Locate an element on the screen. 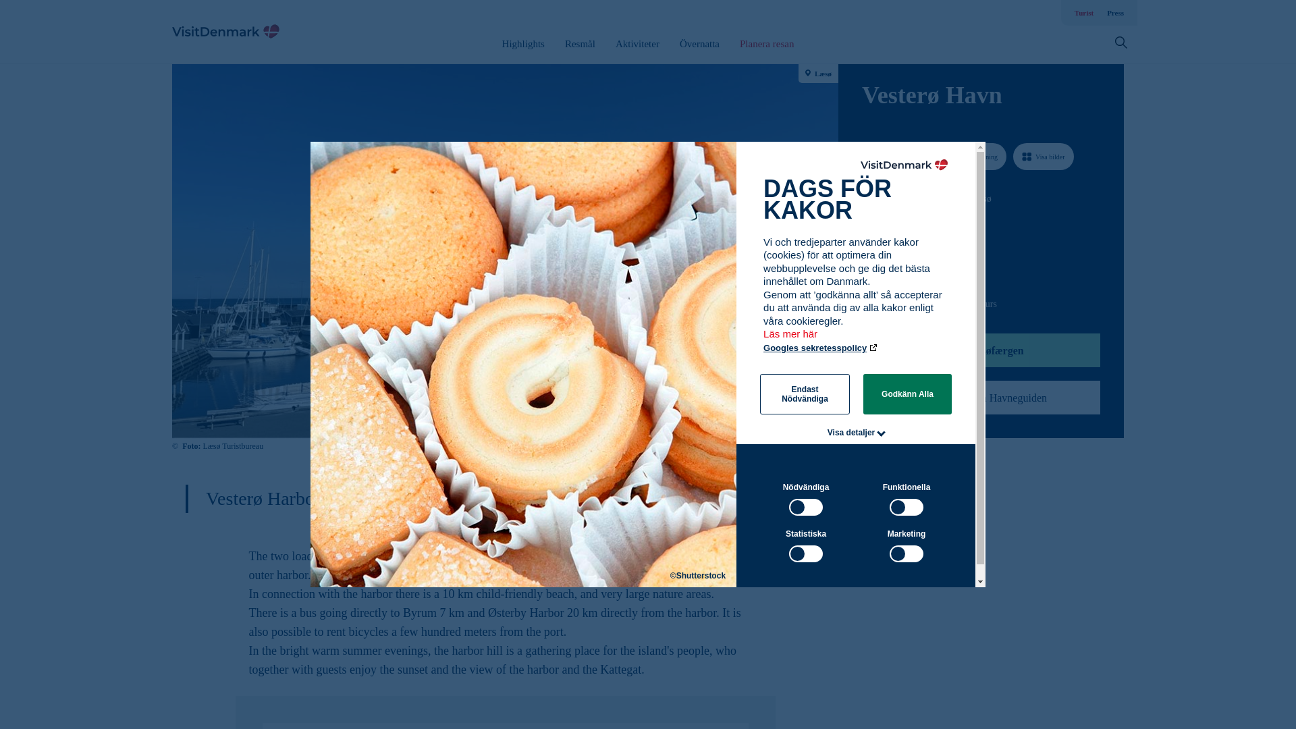 The width and height of the screenshot is (1296, 729). Googles sekretesspolicy is located at coordinates (821, 347).